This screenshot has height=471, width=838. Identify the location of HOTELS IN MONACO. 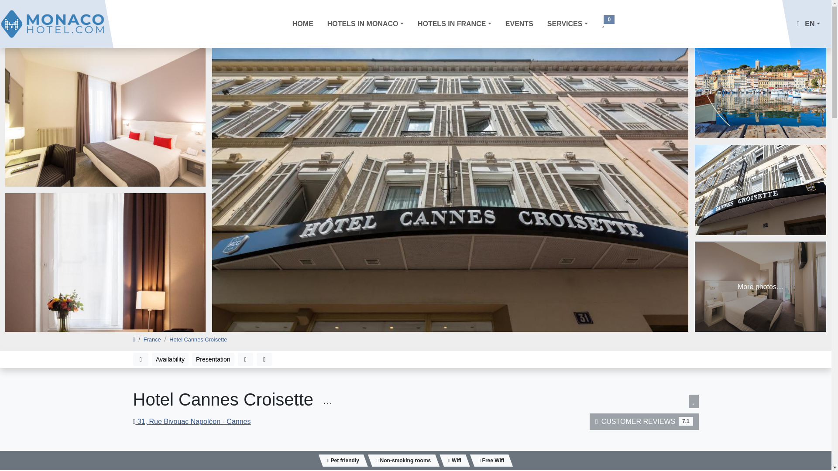
(365, 24).